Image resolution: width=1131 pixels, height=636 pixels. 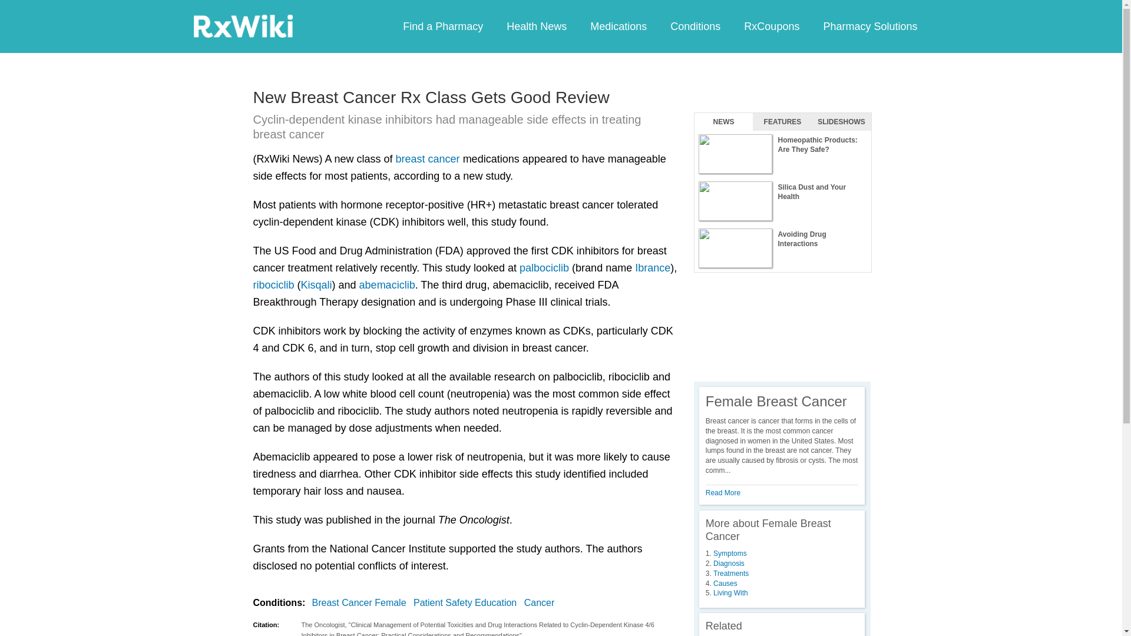 What do you see at coordinates (536, 26) in the screenshot?
I see `Health News` at bounding box center [536, 26].